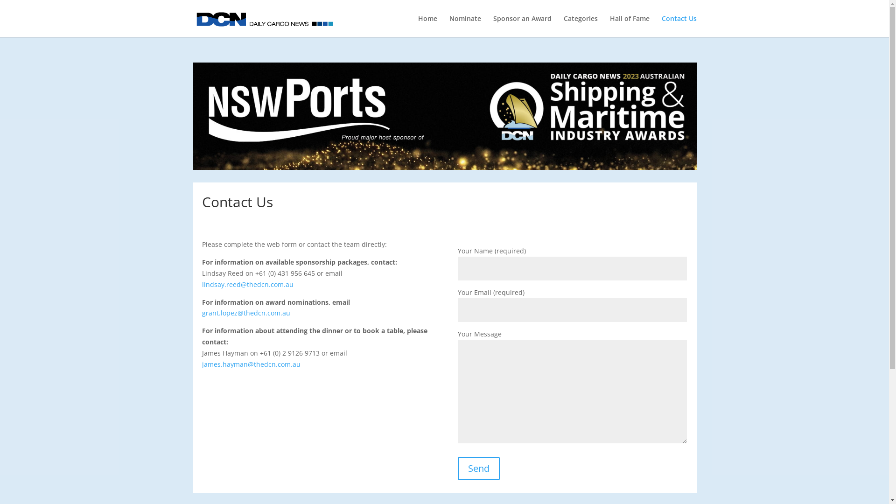  Describe the element at coordinates (522, 26) in the screenshot. I see `Sponsor an Award` at that location.